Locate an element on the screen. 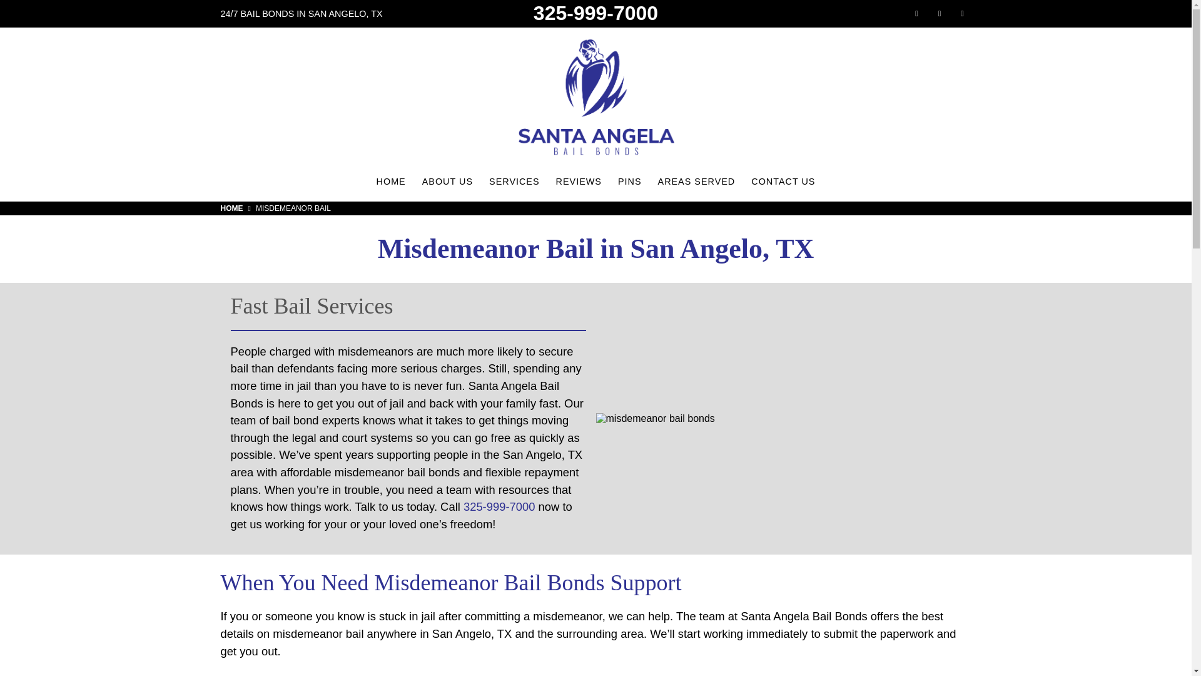 Image resolution: width=1201 pixels, height=676 pixels. Go to Home is located at coordinates (237, 209).